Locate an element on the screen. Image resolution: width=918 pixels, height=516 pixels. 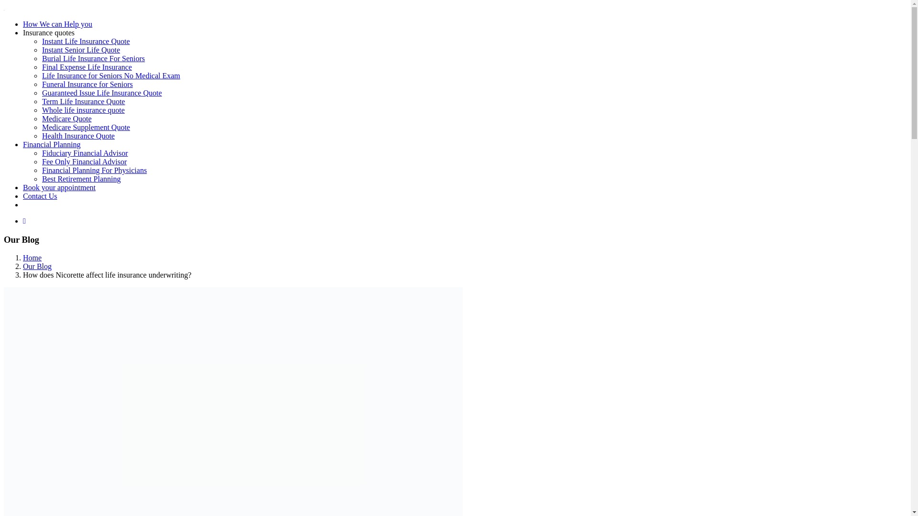
Fiduciary Financial Advisor is located at coordinates (85, 153).